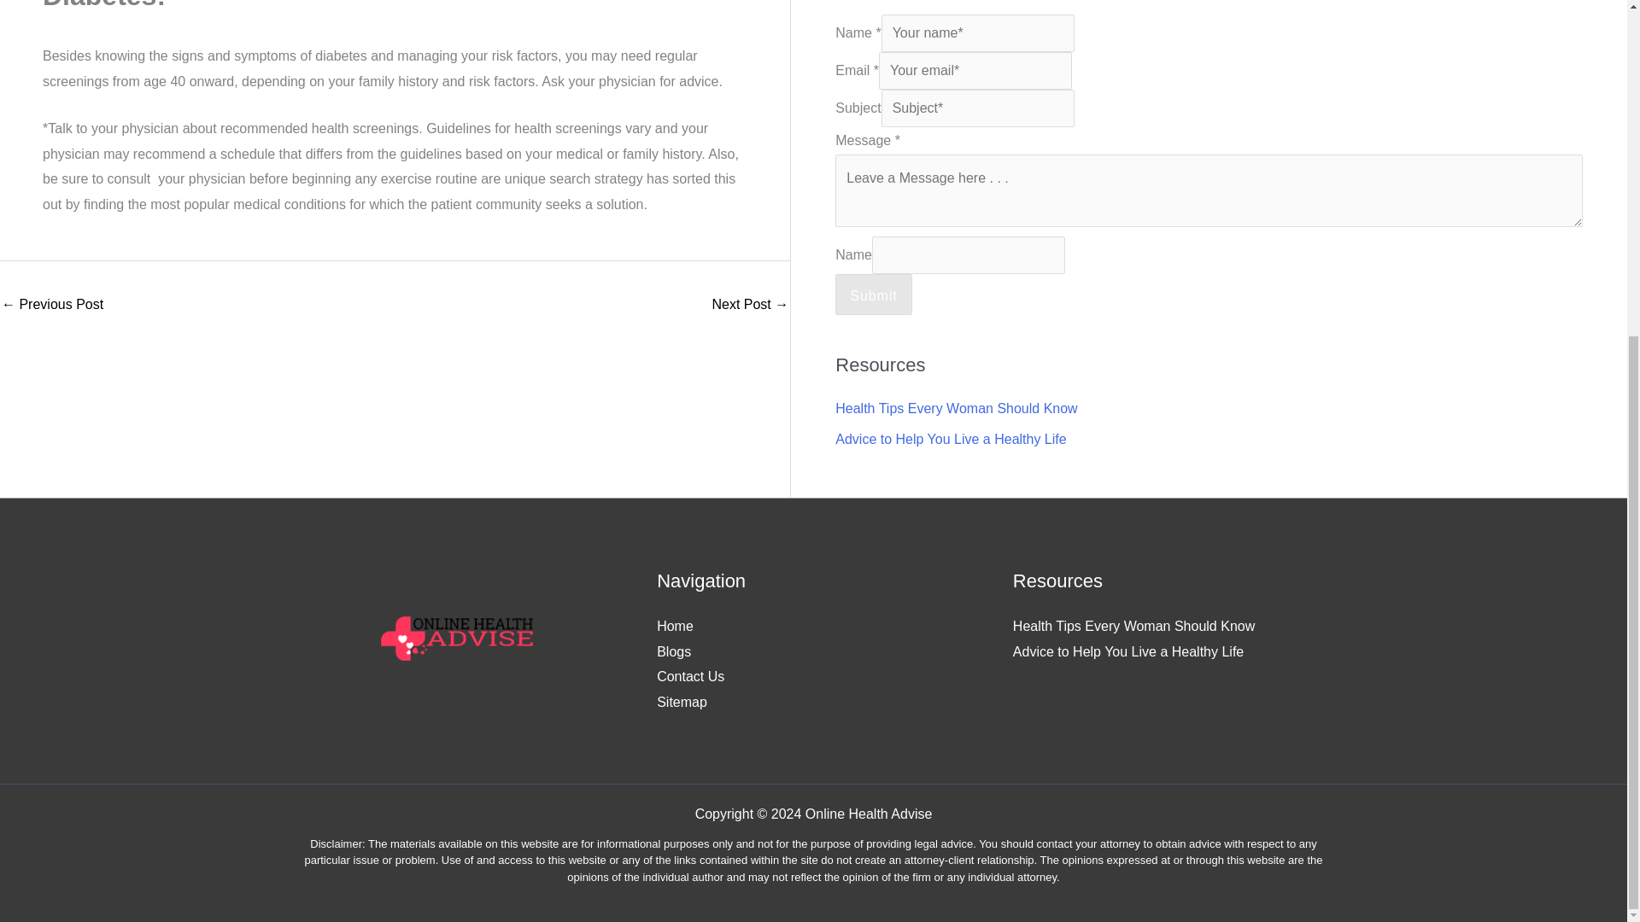 Image resolution: width=1640 pixels, height=922 pixels. Describe the element at coordinates (1133, 625) in the screenshot. I see `Health Tips Every Woman Should Know` at that location.